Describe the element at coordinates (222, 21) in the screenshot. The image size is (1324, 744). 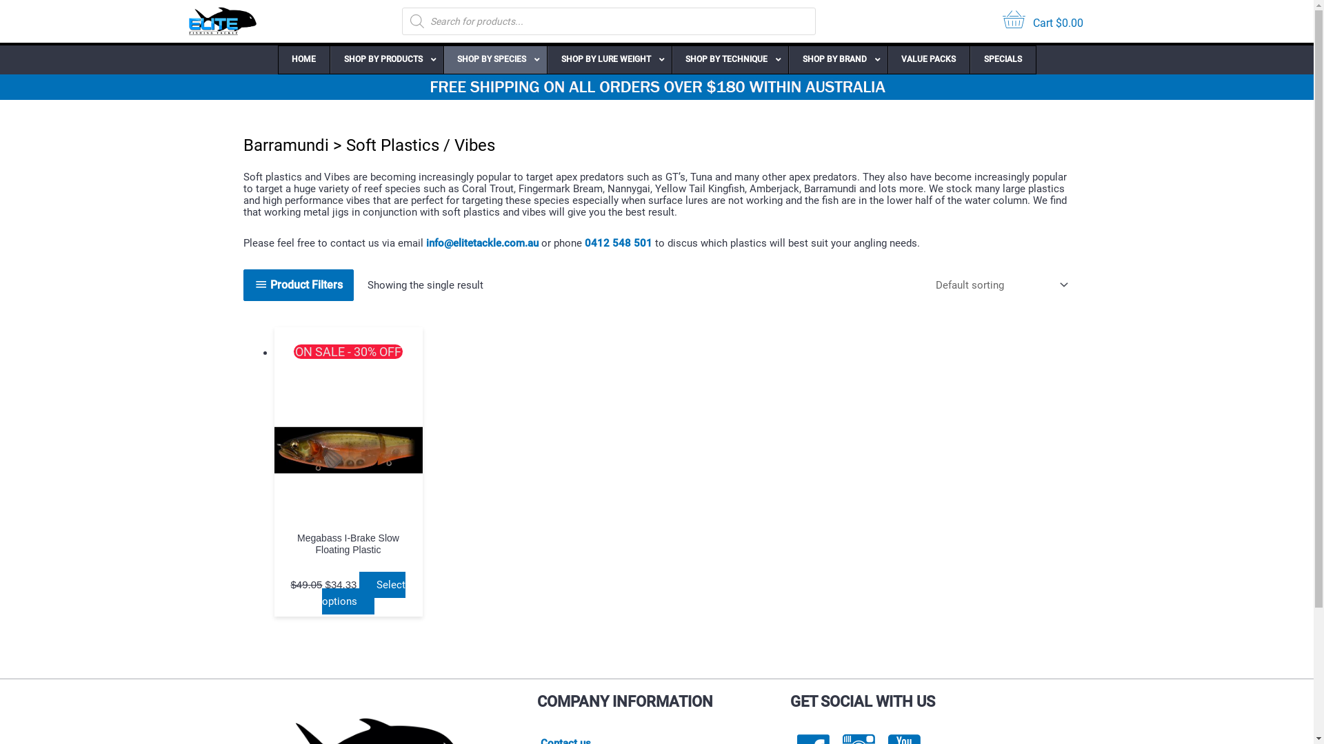
I see `Elite Tackle 2022 Logo` at that location.